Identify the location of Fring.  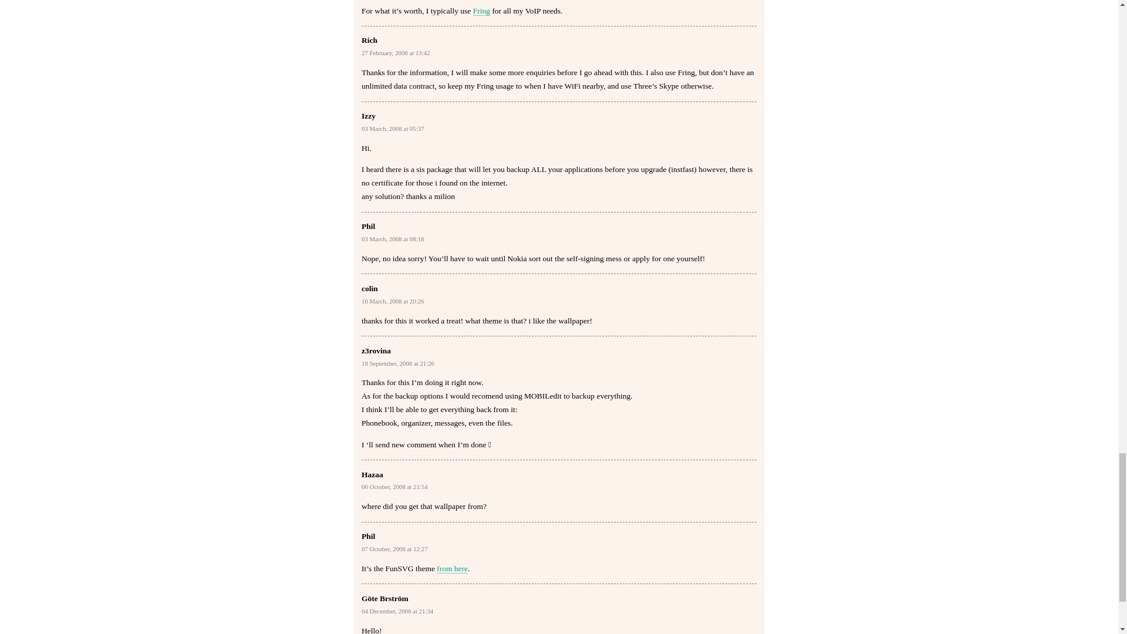
(481, 10).